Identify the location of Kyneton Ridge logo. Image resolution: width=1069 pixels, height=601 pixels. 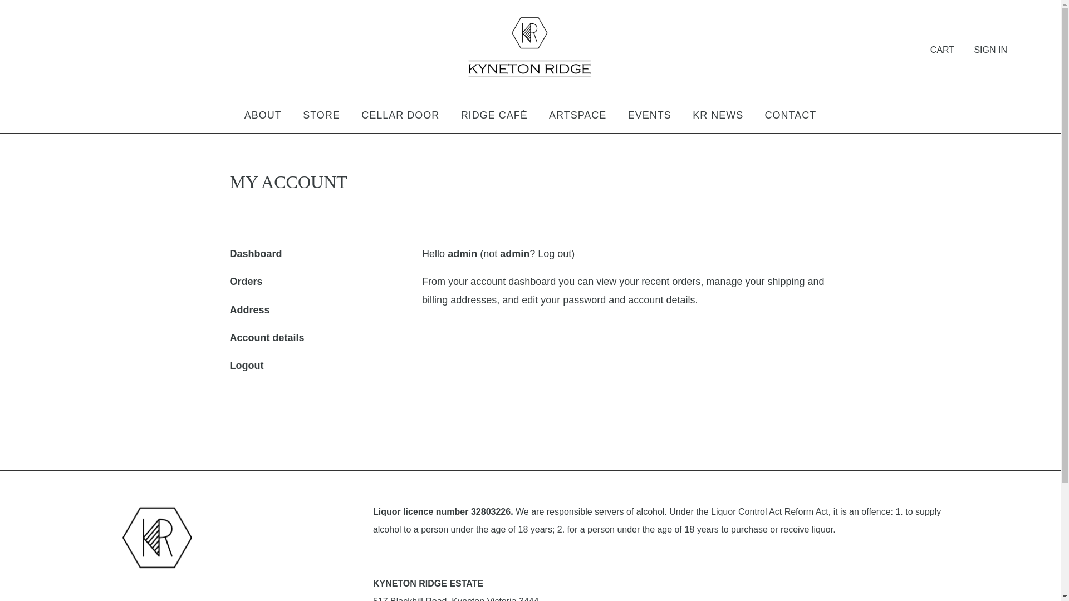
(157, 538).